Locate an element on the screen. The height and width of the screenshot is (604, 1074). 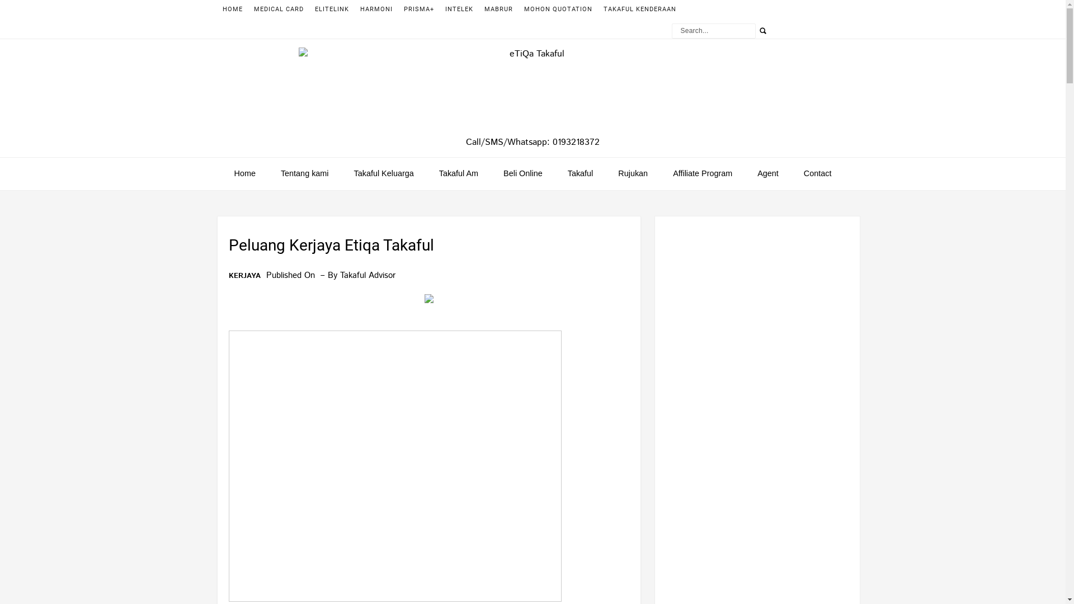
INTELEK is located at coordinates (459, 9).